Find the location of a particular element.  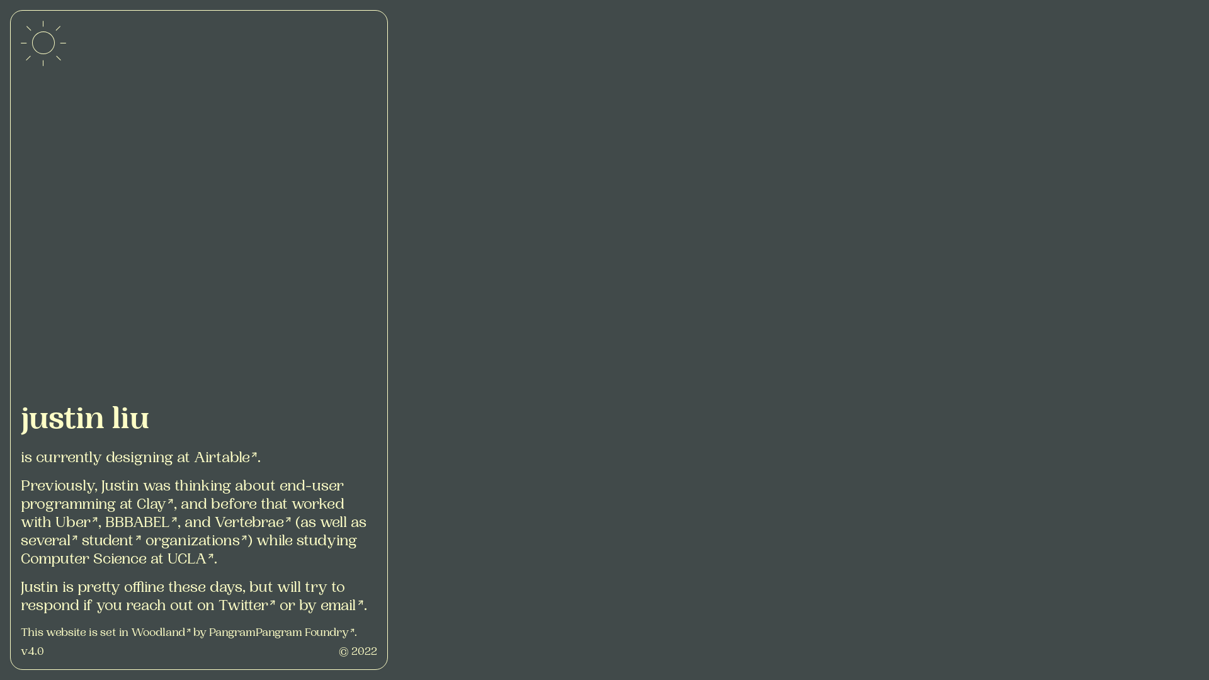

student is located at coordinates (111, 542).